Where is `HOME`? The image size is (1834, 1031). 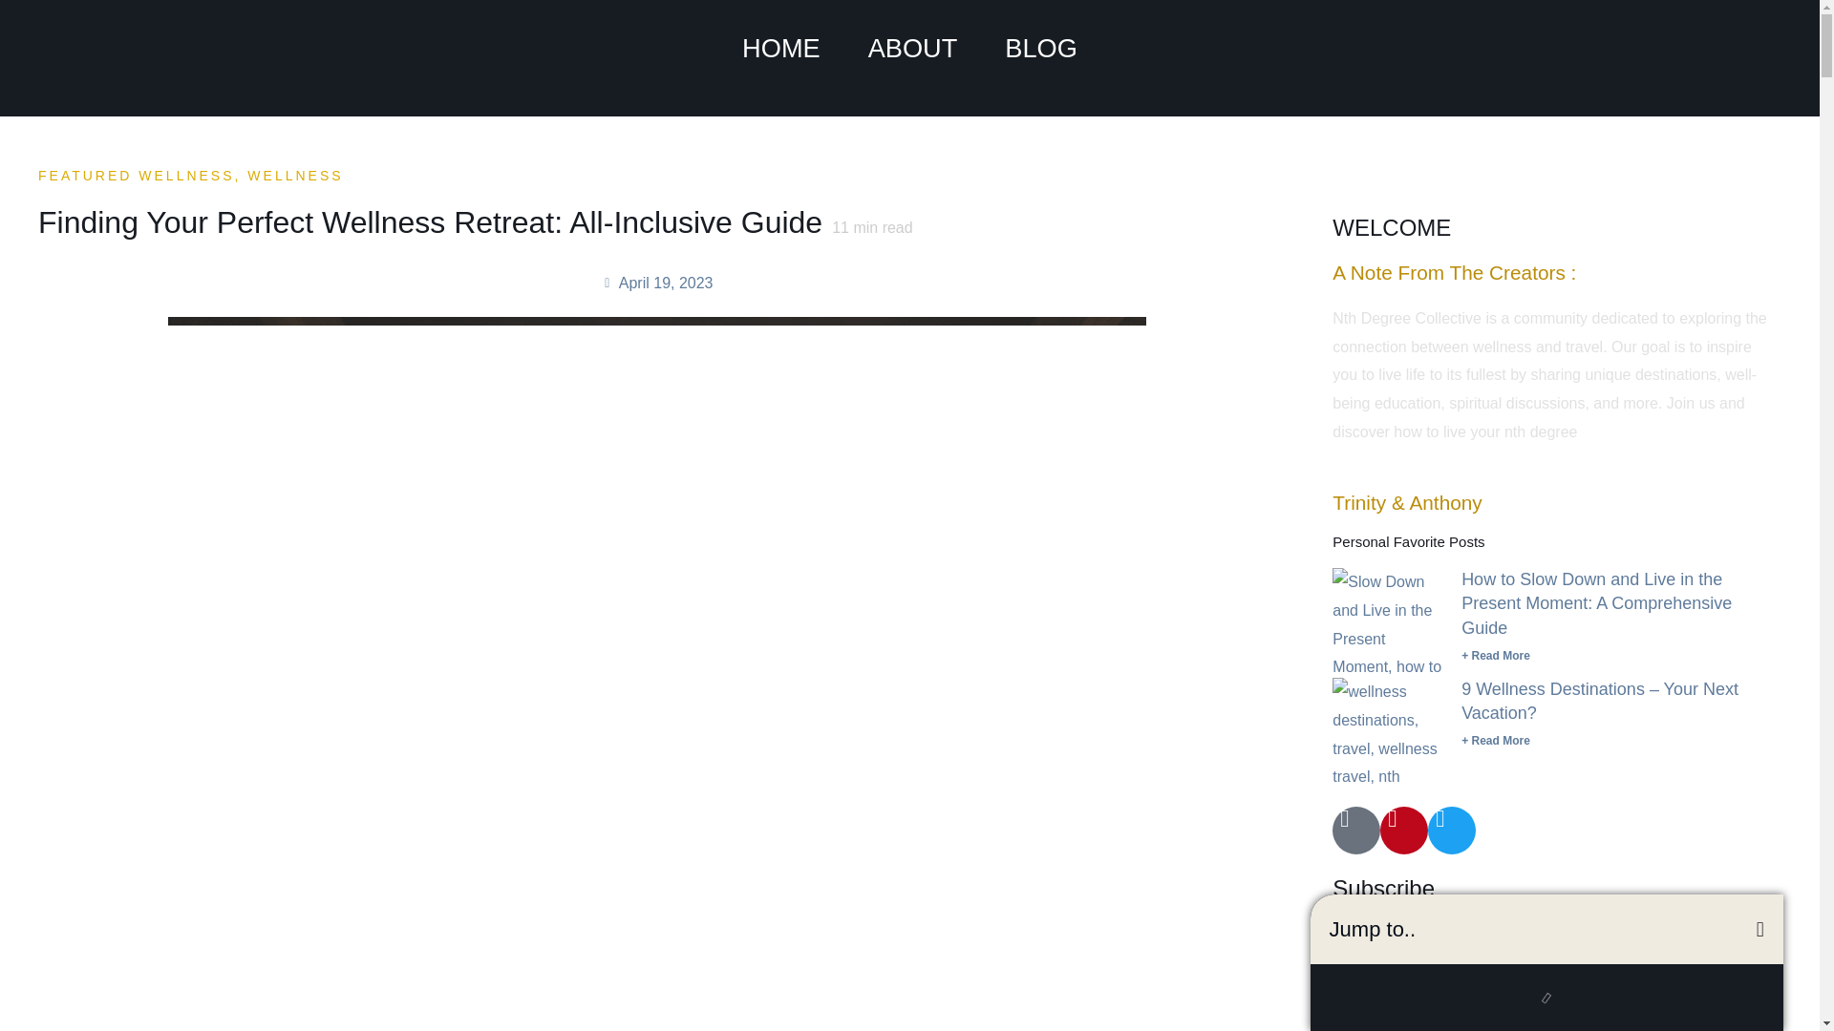
HOME is located at coordinates (781, 48).